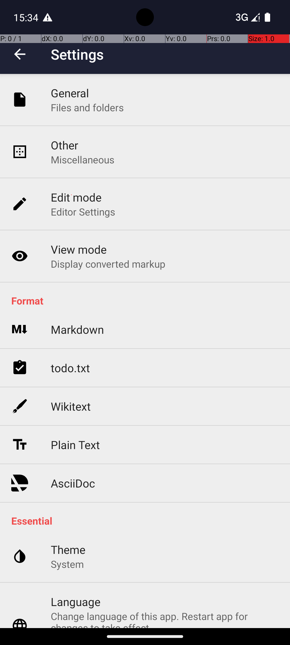 The height and width of the screenshot is (645, 290). Describe the element at coordinates (64, 145) in the screenshot. I see `Other` at that location.